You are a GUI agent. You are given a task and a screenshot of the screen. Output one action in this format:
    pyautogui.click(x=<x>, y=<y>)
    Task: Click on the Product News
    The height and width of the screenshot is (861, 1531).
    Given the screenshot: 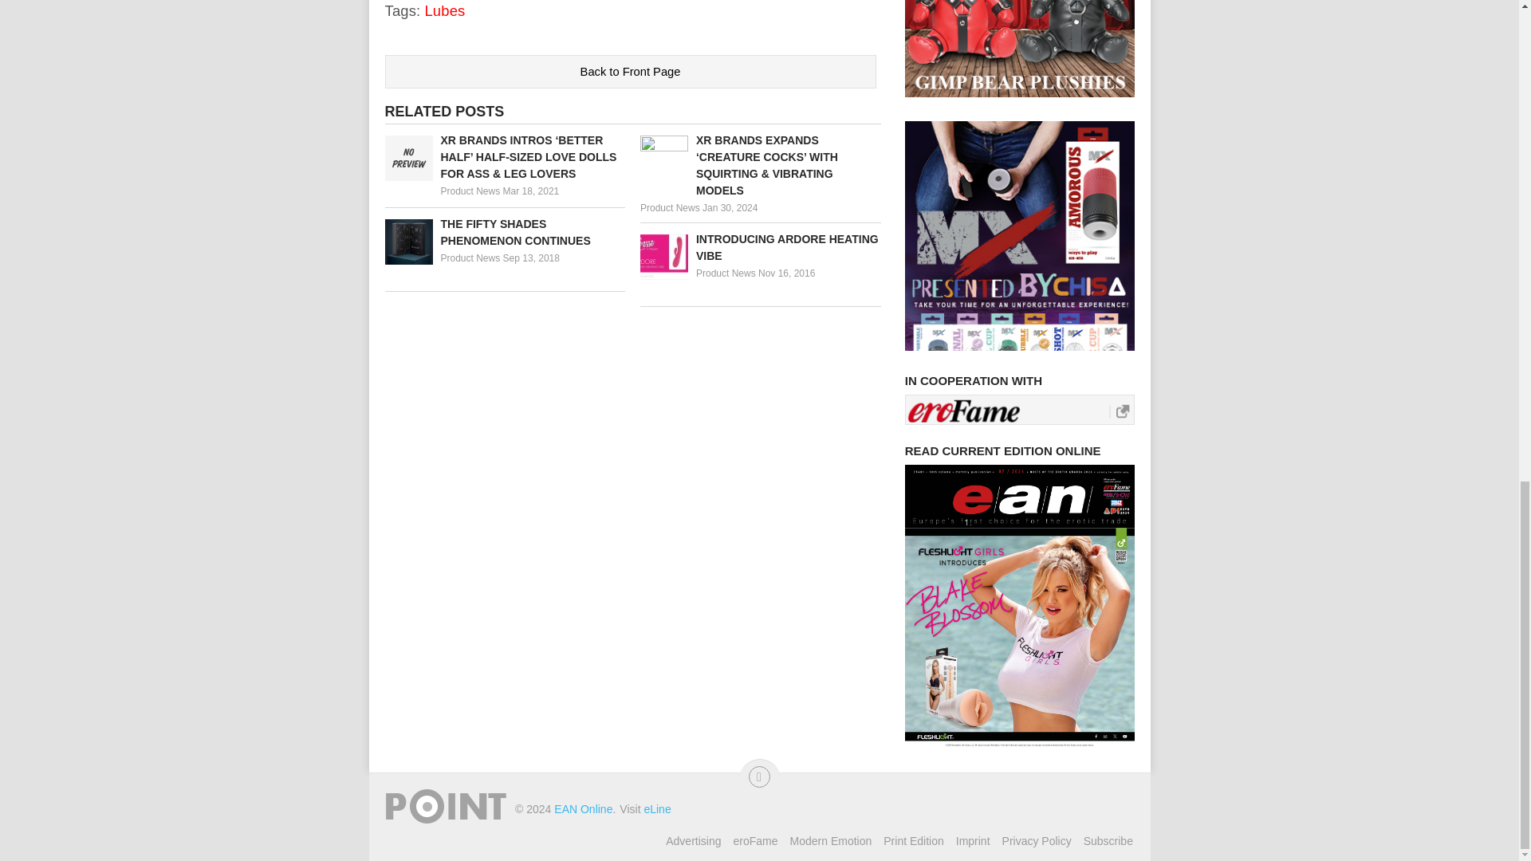 What is the action you would take?
    pyautogui.click(x=670, y=207)
    